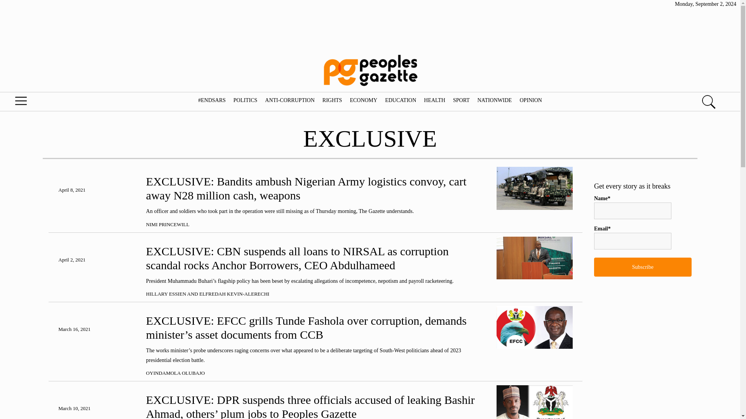 The image size is (746, 419). What do you see at coordinates (643, 267) in the screenshot?
I see `Subscribe` at bounding box center [643, 267].